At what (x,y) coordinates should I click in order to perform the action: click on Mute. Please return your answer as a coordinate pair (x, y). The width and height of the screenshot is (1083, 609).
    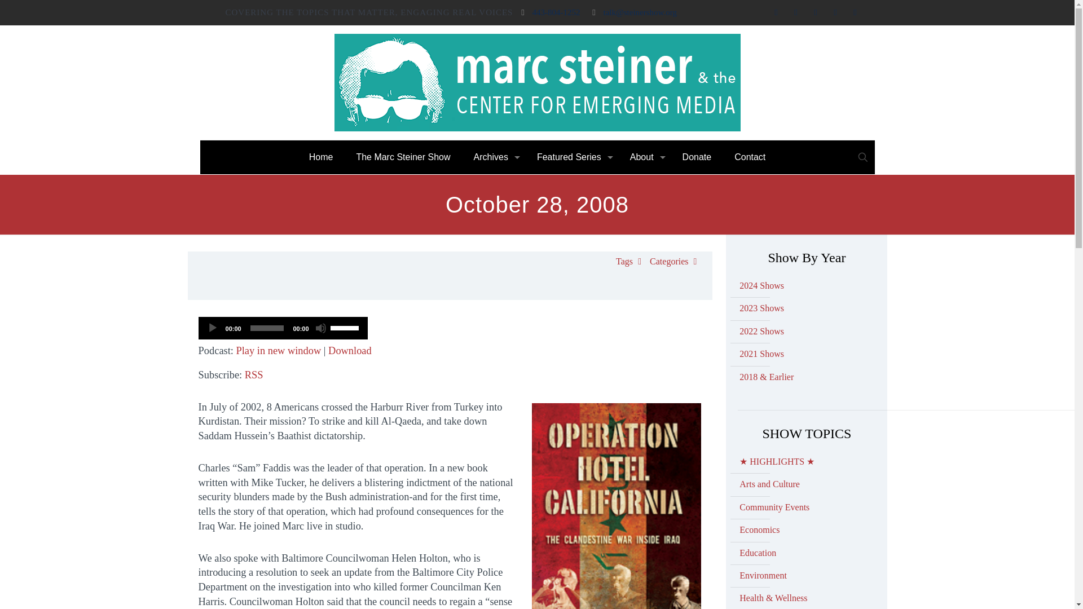
    Looking at the image, I should click on (320, 328).